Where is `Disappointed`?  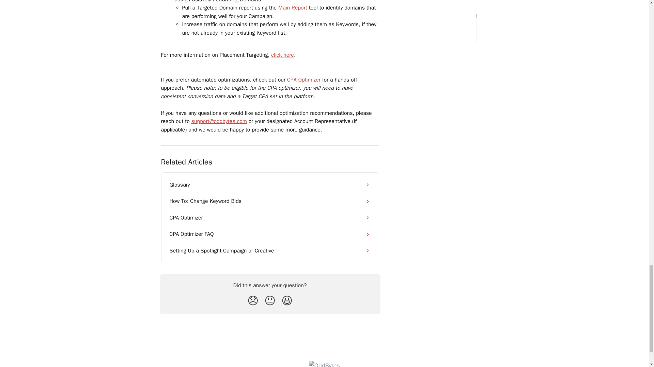
Disappointed is located at coordinates (253, 301).